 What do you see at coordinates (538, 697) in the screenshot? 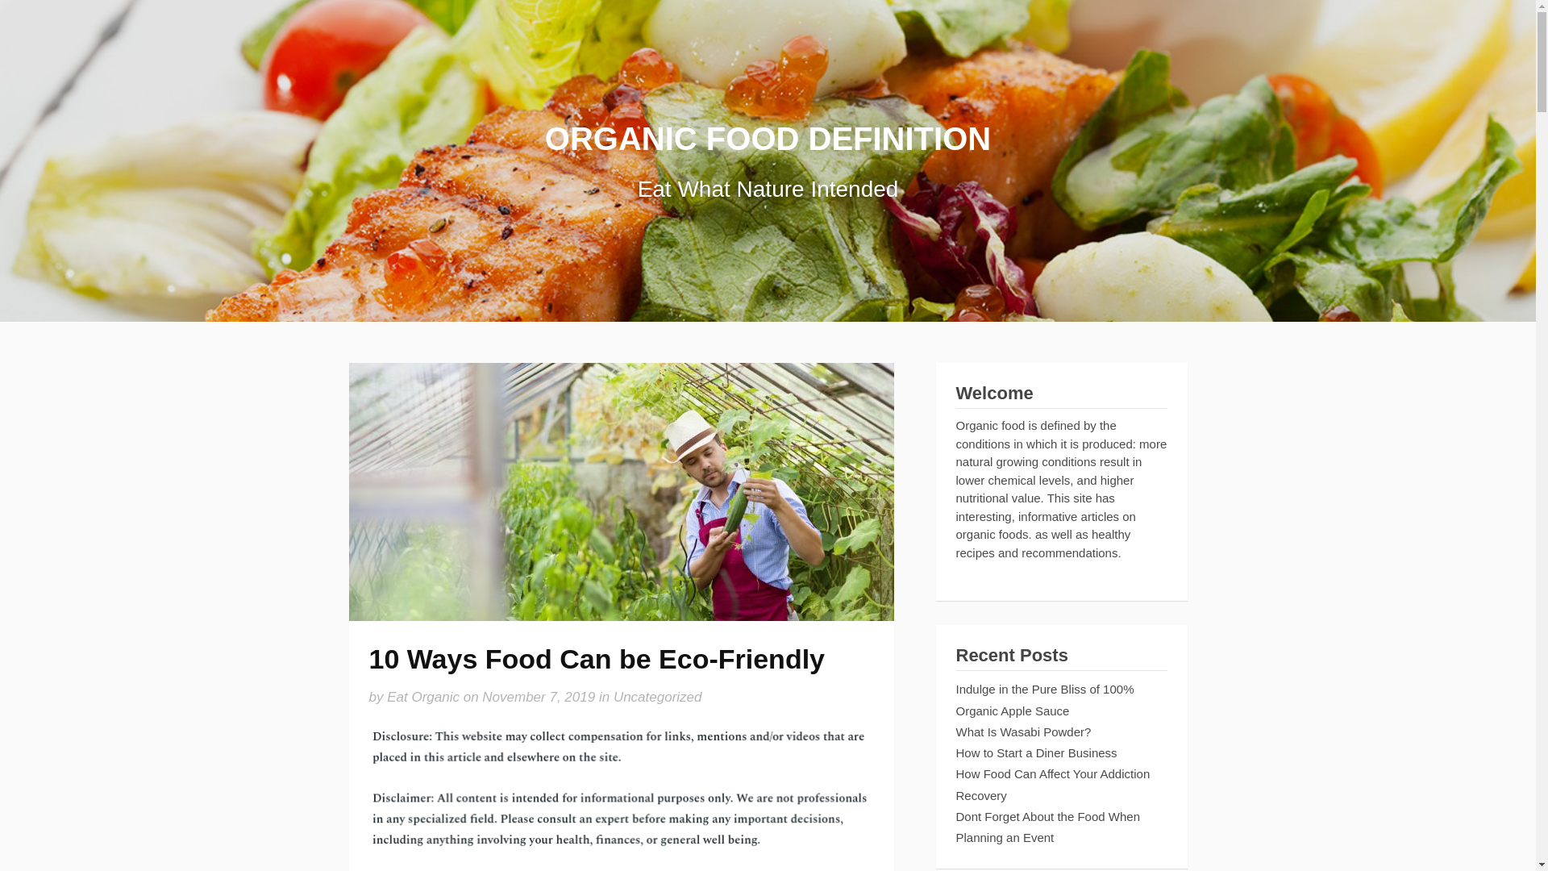
I see `November 7, 2019` at bounding box center [538, 697].